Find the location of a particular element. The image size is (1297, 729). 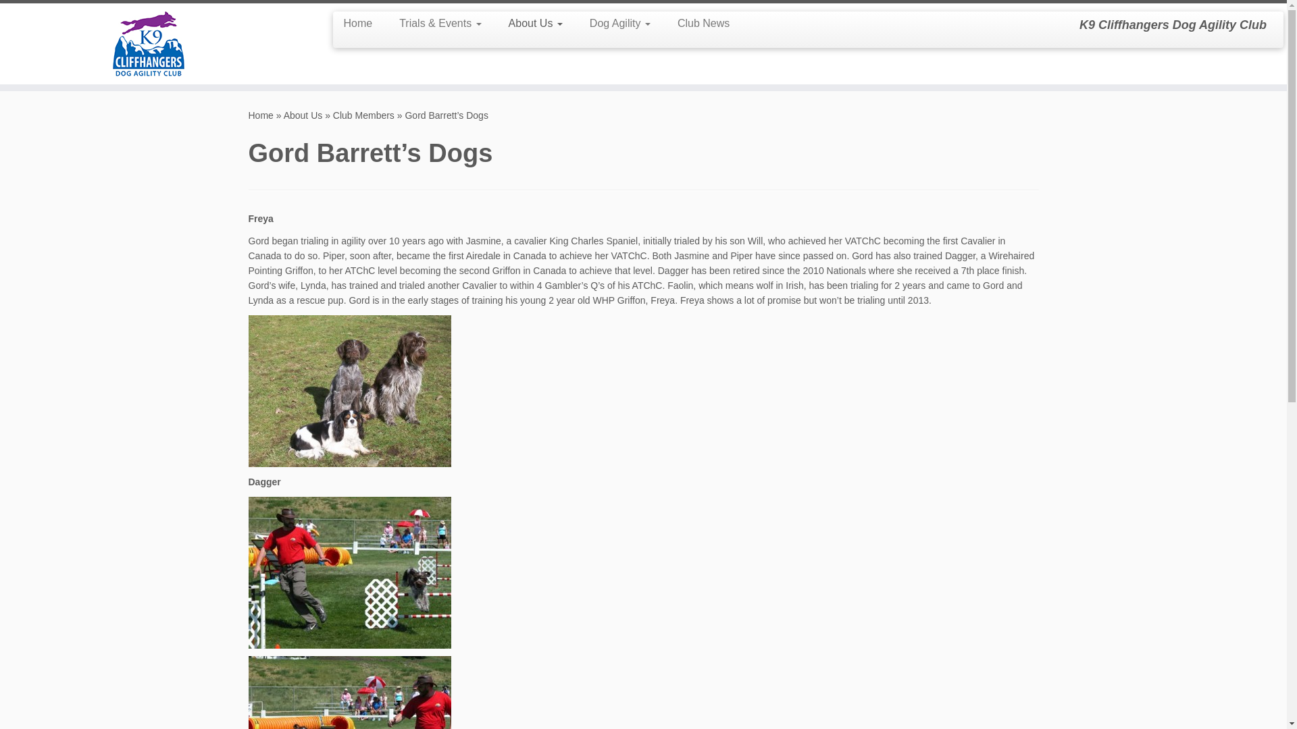

Club News is located at coordinates (696, 23).